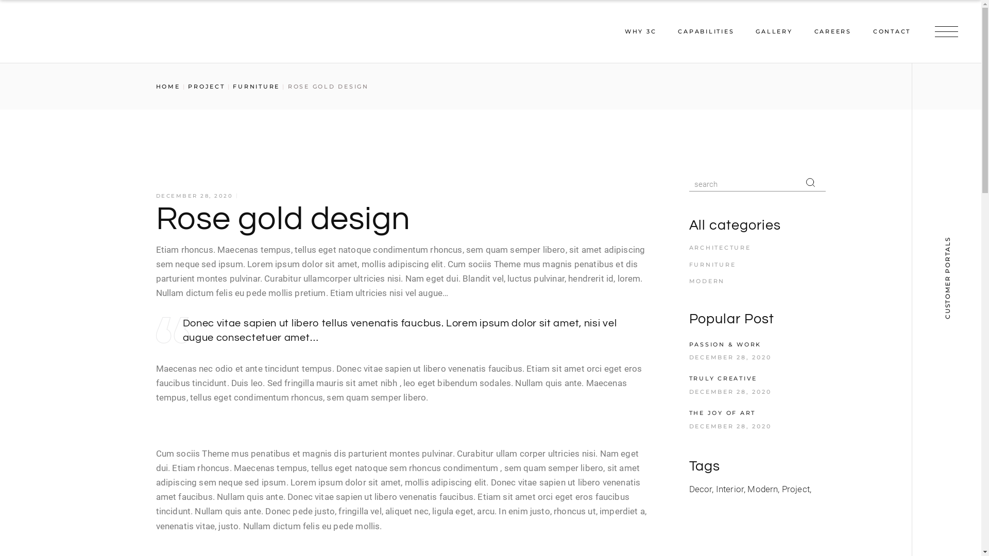 Image resolution: width=989 pixels, height=556 pixels. I want to click on CONTACT, so click(892, 31).